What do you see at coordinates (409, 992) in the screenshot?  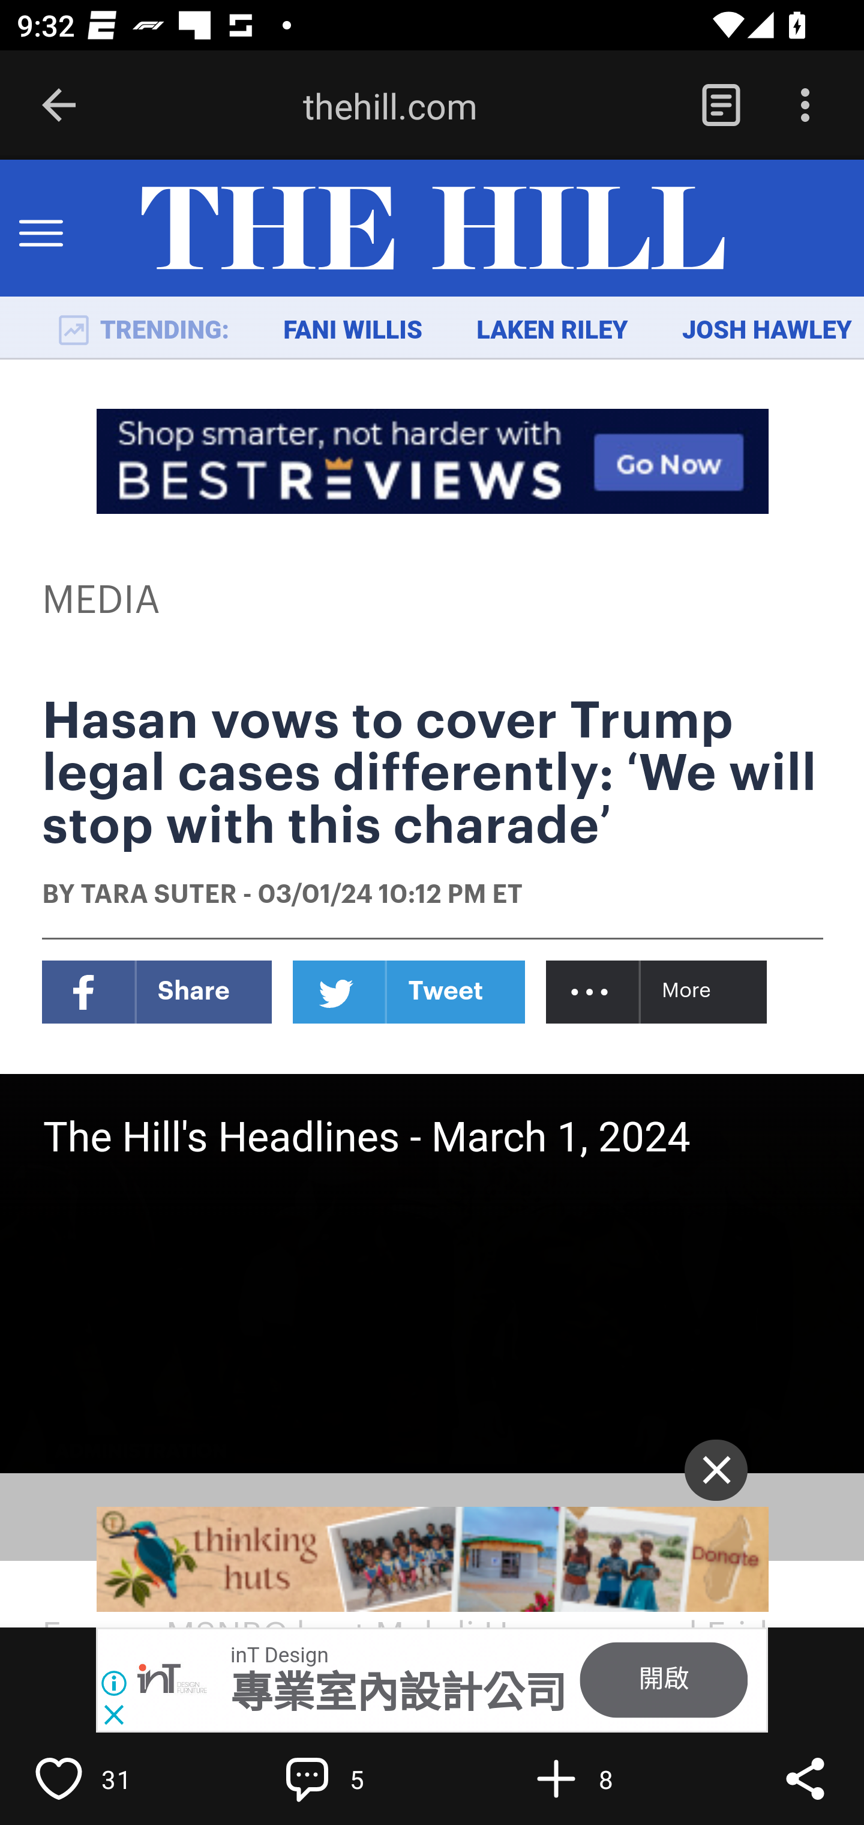 I see `Twitter Tweet Twitter Tweet` at bounding box center [409, 992].